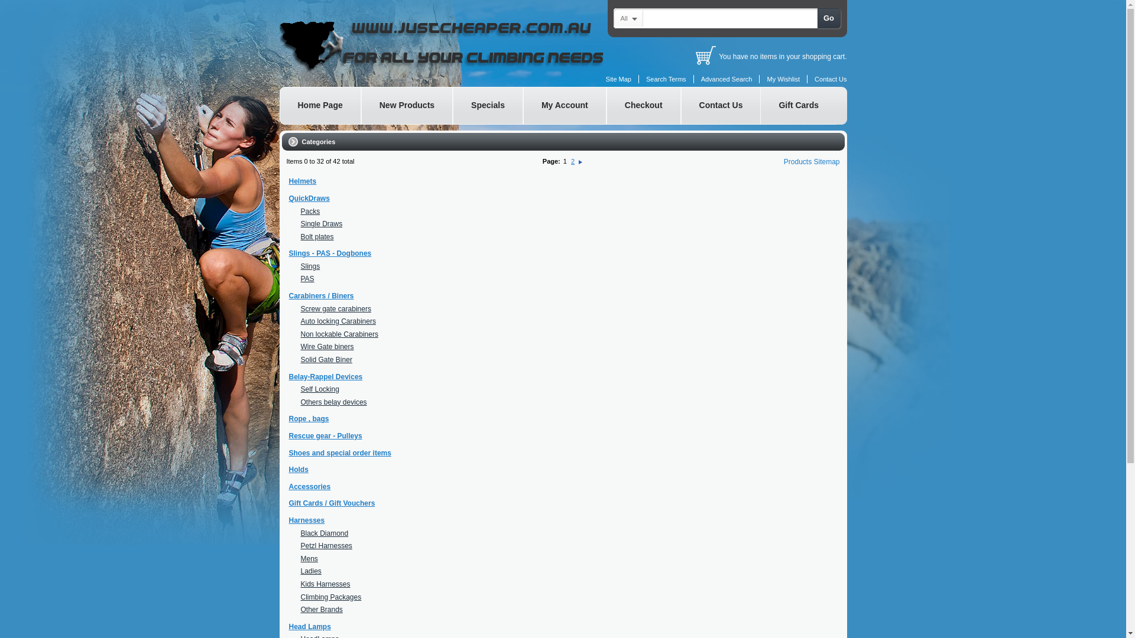  What do you see at coordinates (326, 546) in the screenshot?
I see `Petzl Harnesses` at bounding box center [326, 546].